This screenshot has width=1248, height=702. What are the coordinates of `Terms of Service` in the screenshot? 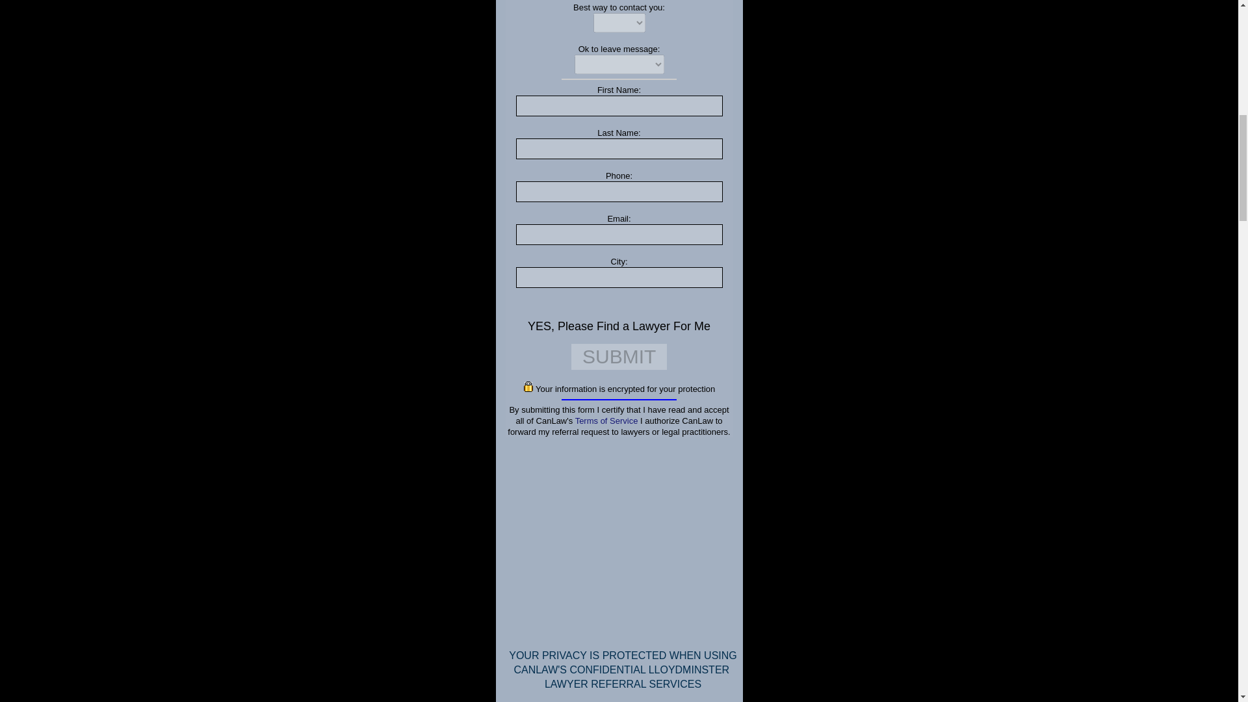 It's located at (606, 421).